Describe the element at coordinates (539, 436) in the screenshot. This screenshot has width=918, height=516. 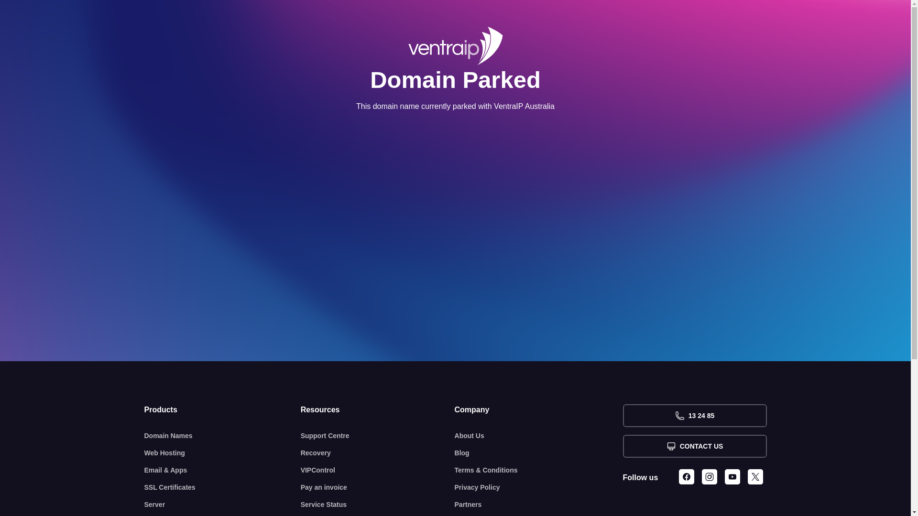
I see `About Us` at that location.